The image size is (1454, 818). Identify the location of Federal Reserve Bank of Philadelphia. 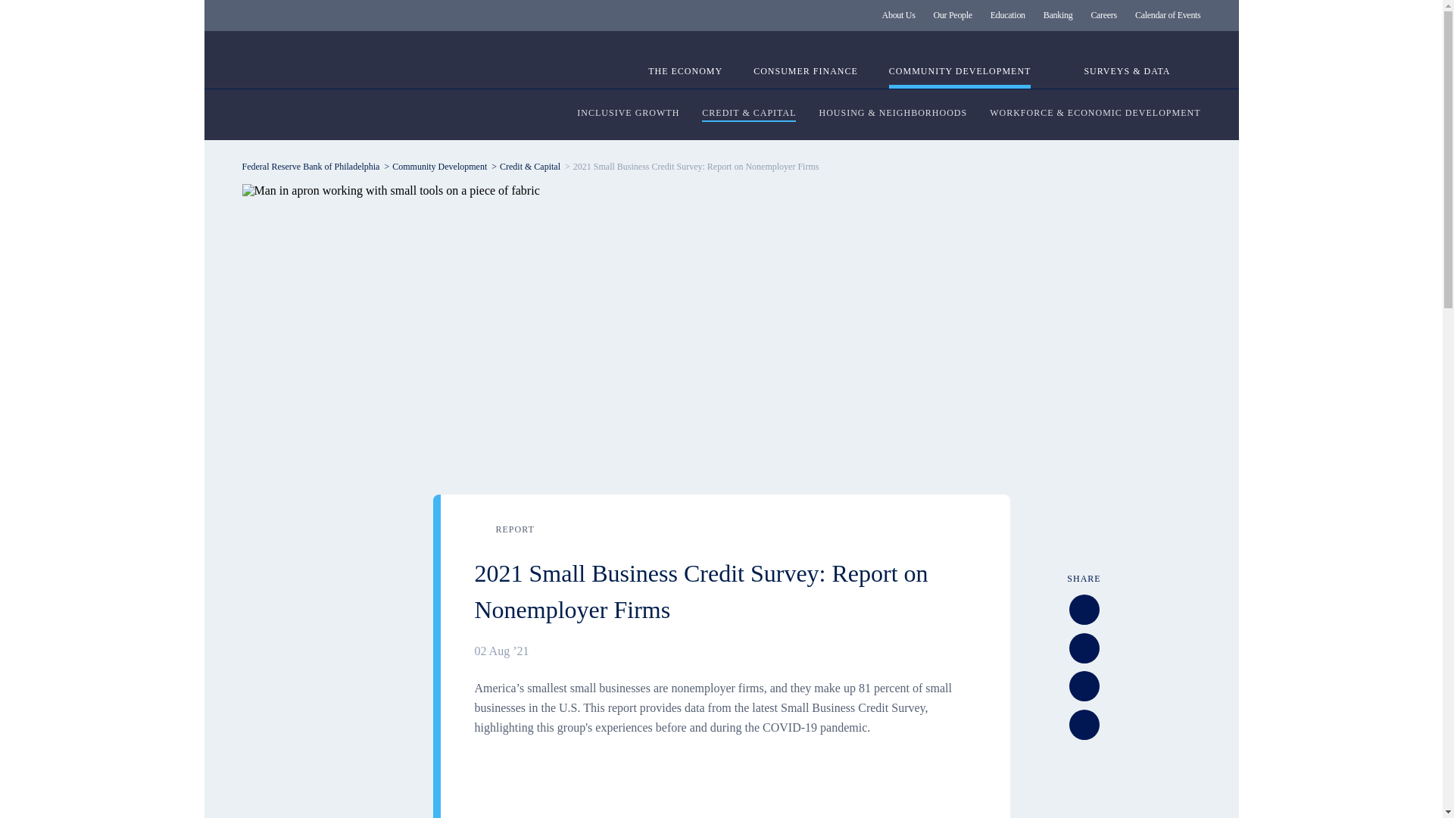
(367, 68).